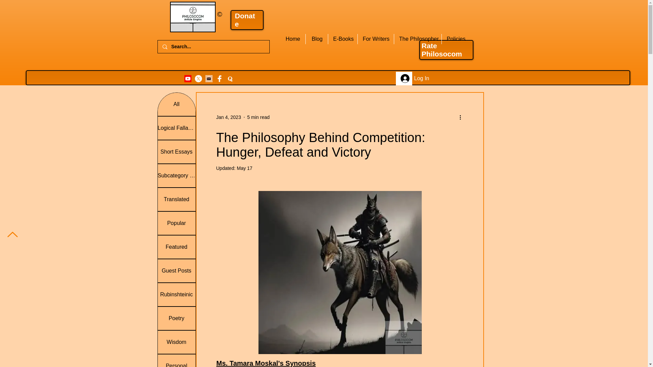 The height and width of the screenshot is (367, 653). What do you see at coordinates (177, 318) in the screenshot?
I see `Poetry` at bounding box center [177, 318].